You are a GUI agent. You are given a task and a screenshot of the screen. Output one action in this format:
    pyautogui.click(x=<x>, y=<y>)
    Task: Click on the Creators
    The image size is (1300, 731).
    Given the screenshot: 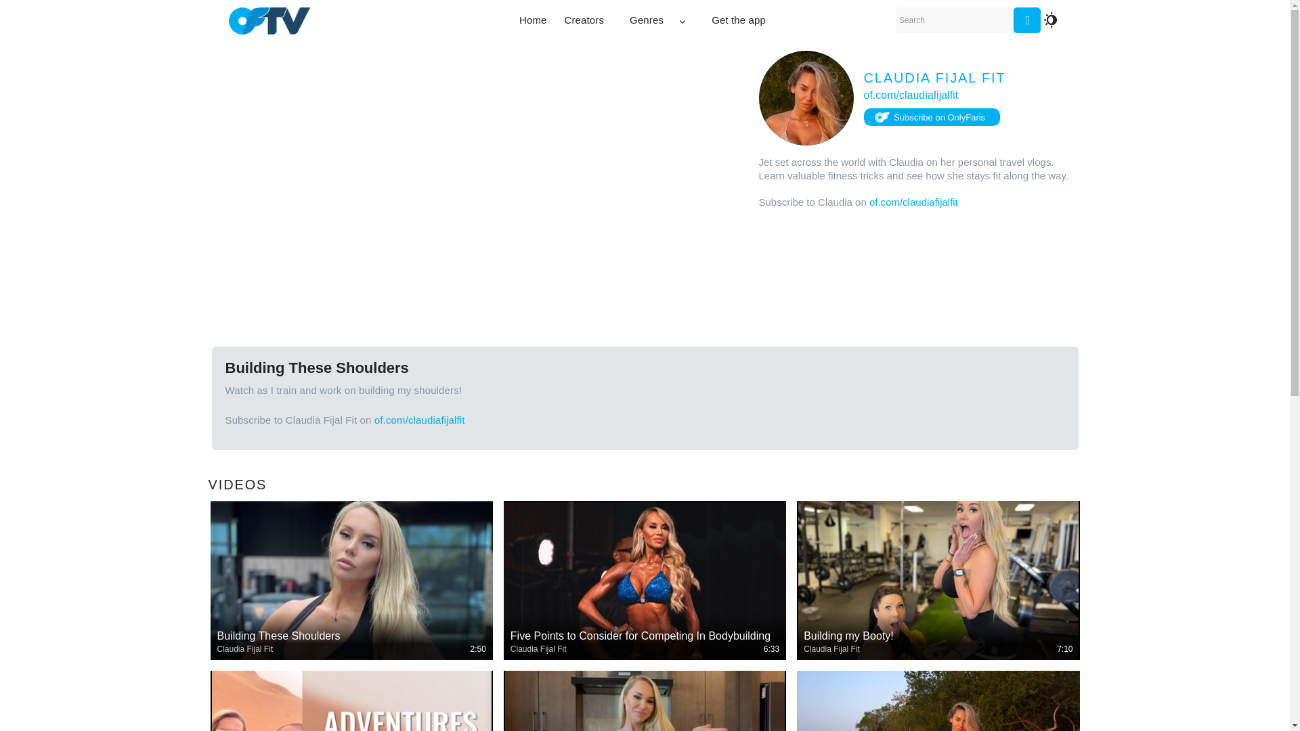 What is the action you would take?
    pyautogui.click(x=584, y=20)
    